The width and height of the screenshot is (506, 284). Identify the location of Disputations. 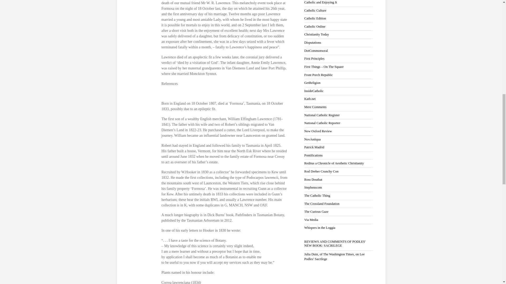
(312, 43).